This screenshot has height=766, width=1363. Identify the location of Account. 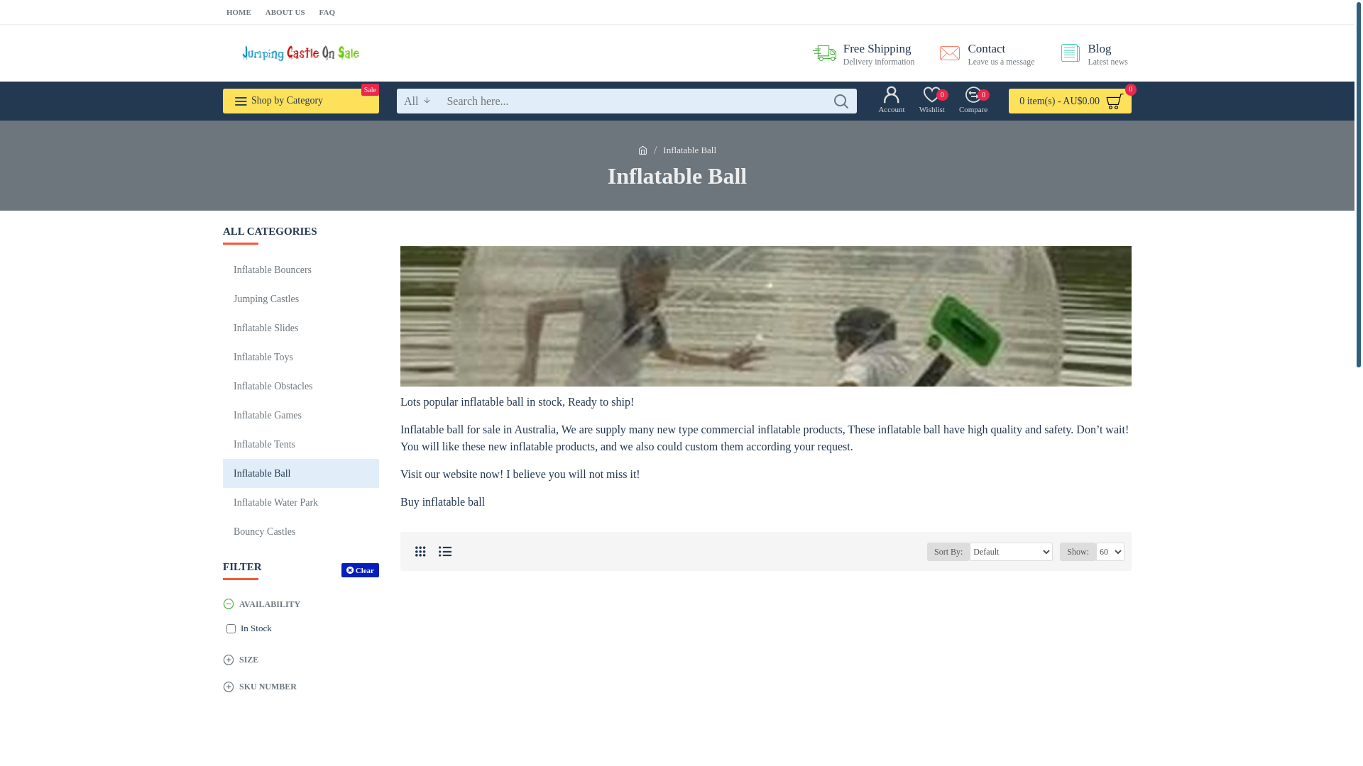
(892, 101).